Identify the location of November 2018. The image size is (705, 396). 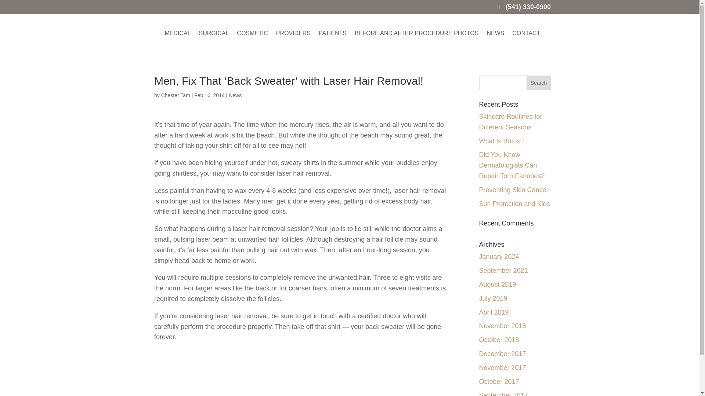
(502, 326).